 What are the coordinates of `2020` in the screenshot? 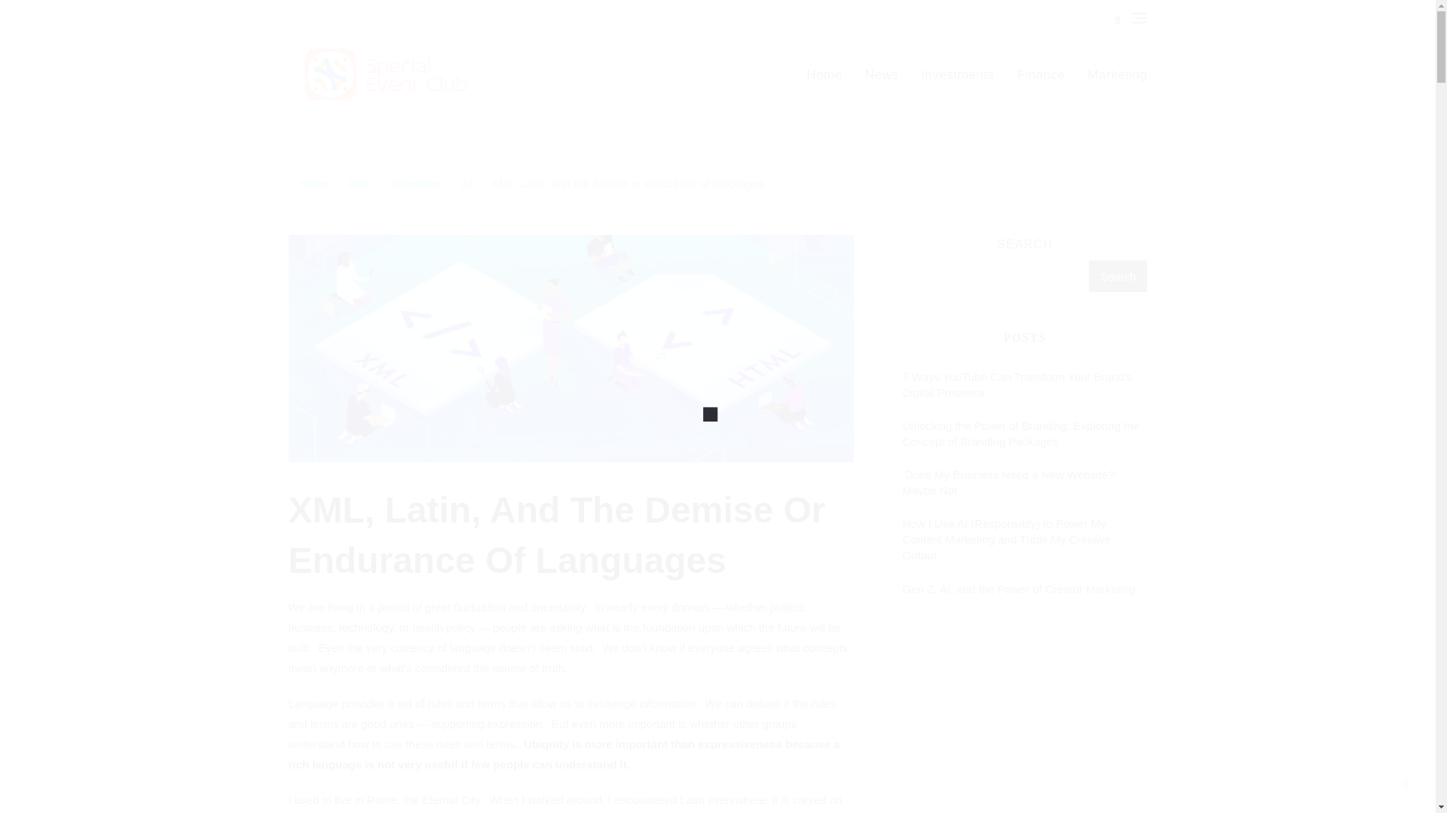 It's located at (362, 184).